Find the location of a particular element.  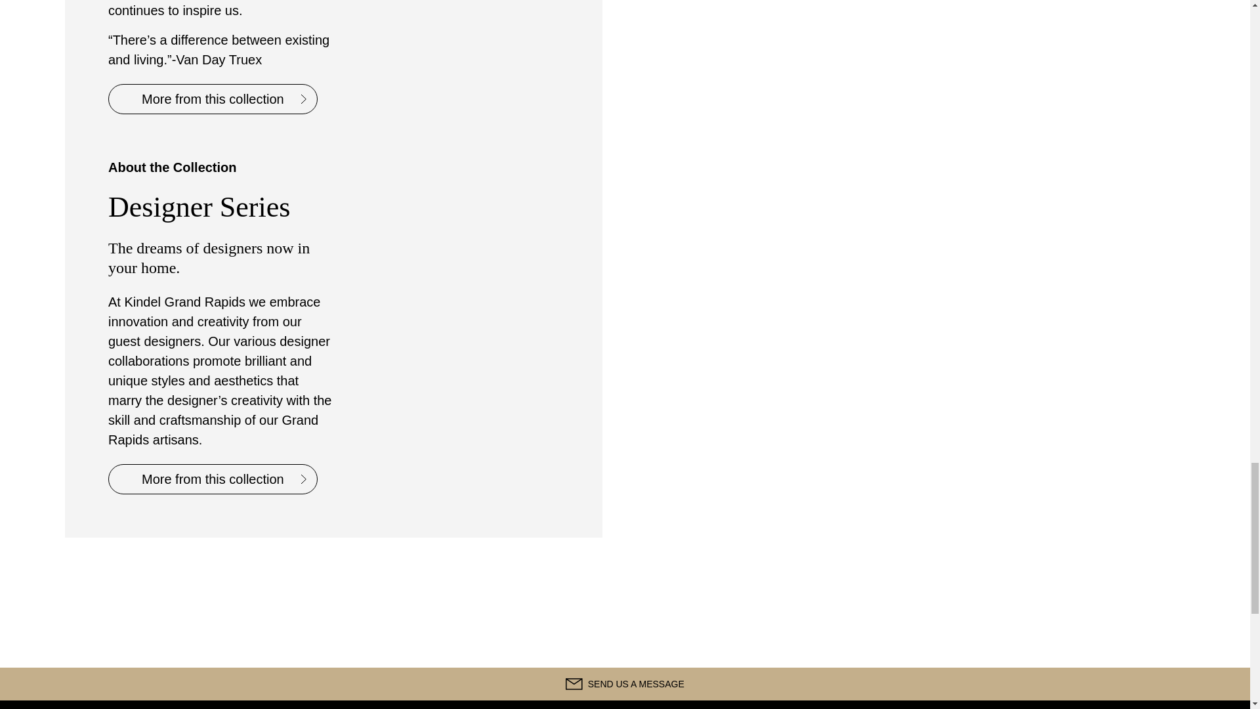

More from this collection is located at coordinates (213, 98).